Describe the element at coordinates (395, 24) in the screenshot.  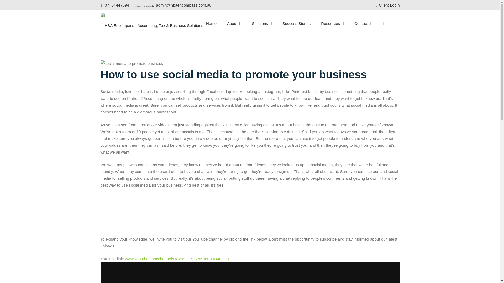
I see `LinkedIn` at that location.